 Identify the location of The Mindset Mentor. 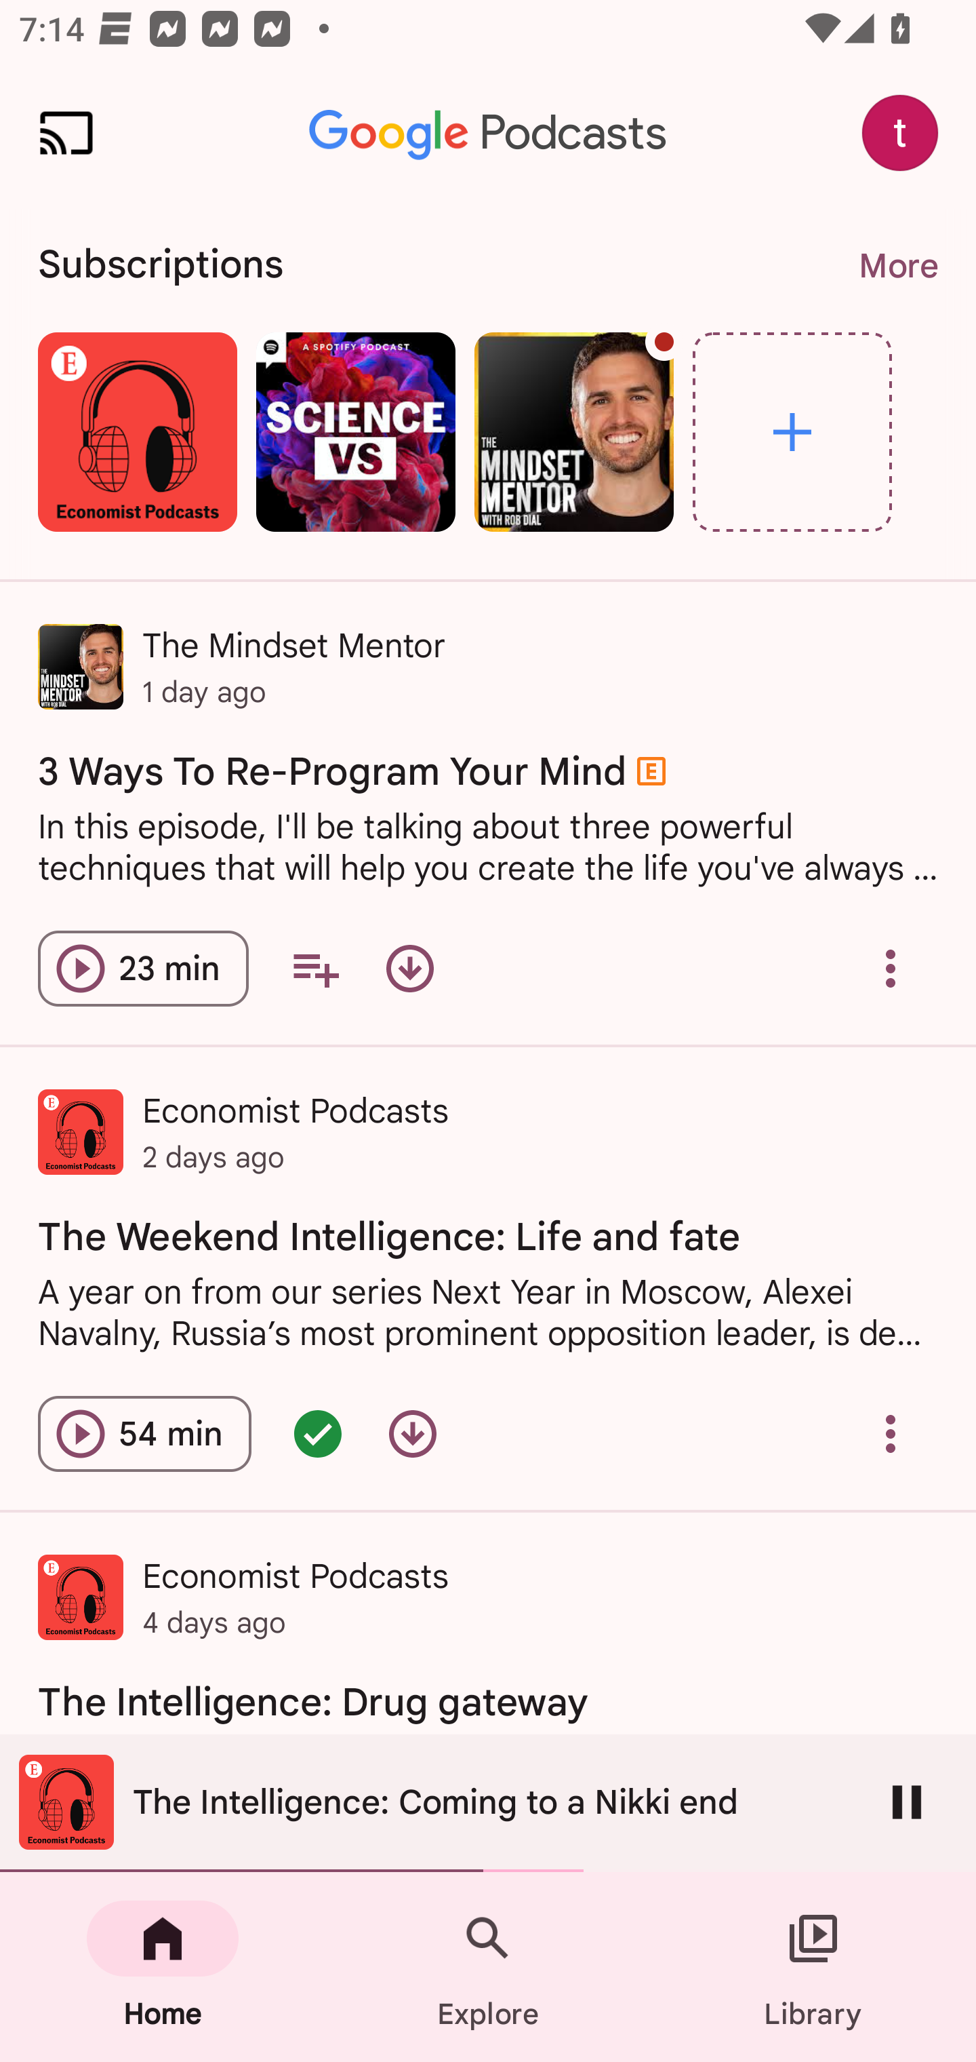
(573, 431).